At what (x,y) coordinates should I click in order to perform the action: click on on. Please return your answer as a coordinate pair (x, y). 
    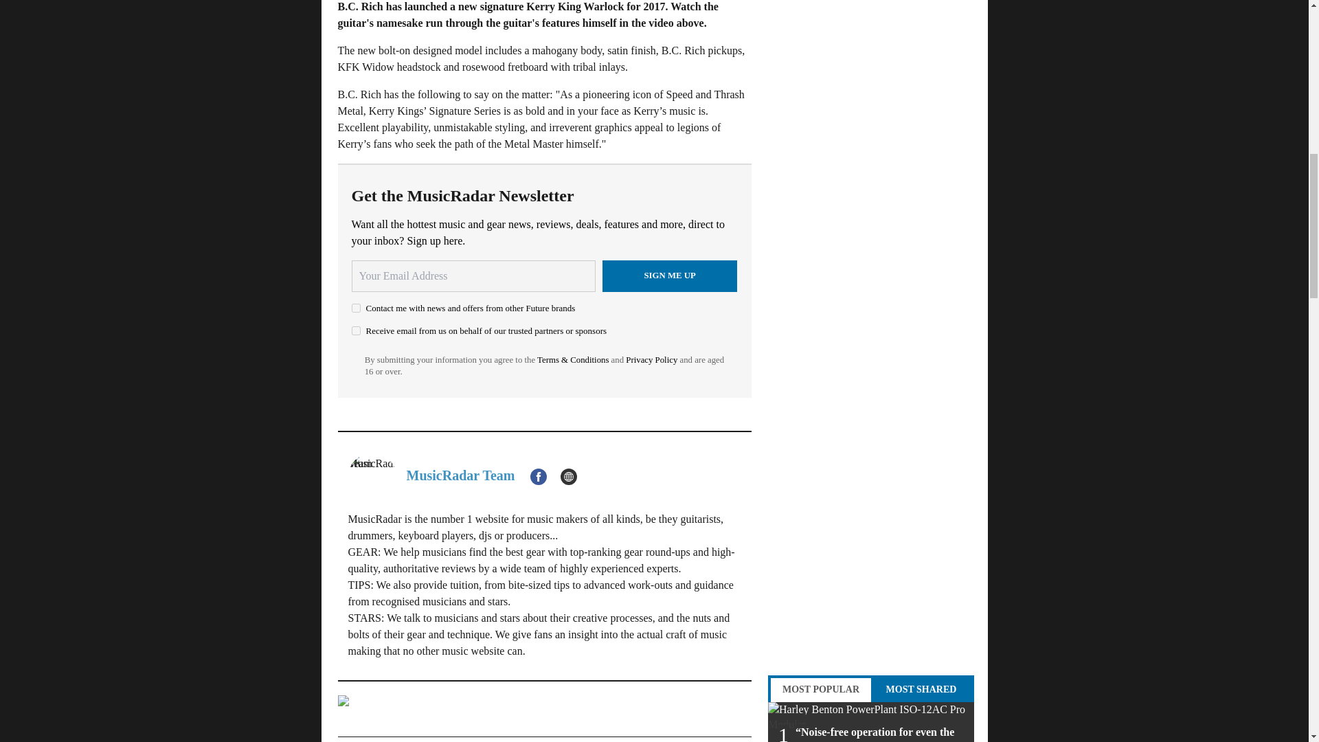
    Looking at the image, I should click on (356, 308).